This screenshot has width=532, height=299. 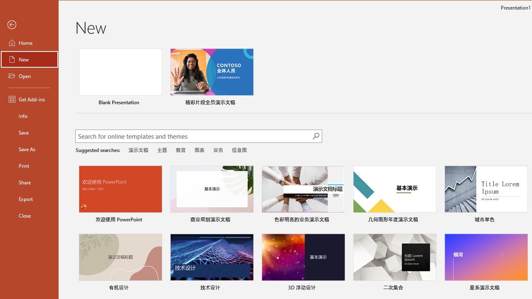 What do you see at coordinates (29, 115) in the screenshot?
I see `Info` at bounding box center [29, 115].